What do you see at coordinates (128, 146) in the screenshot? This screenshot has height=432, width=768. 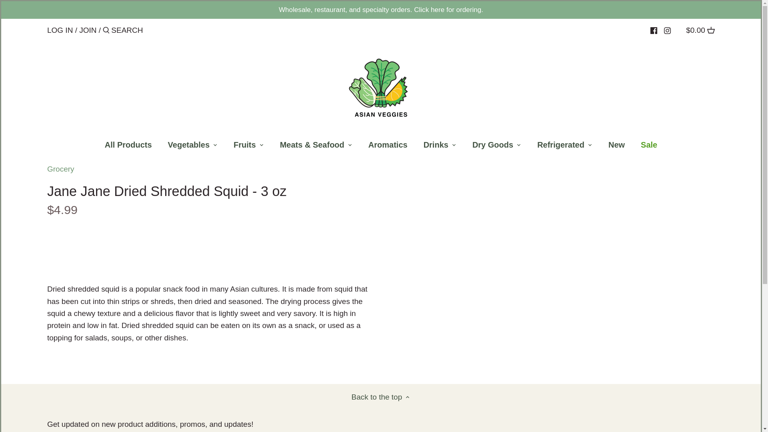 I see `All Products` at bounding box center [128, 146].